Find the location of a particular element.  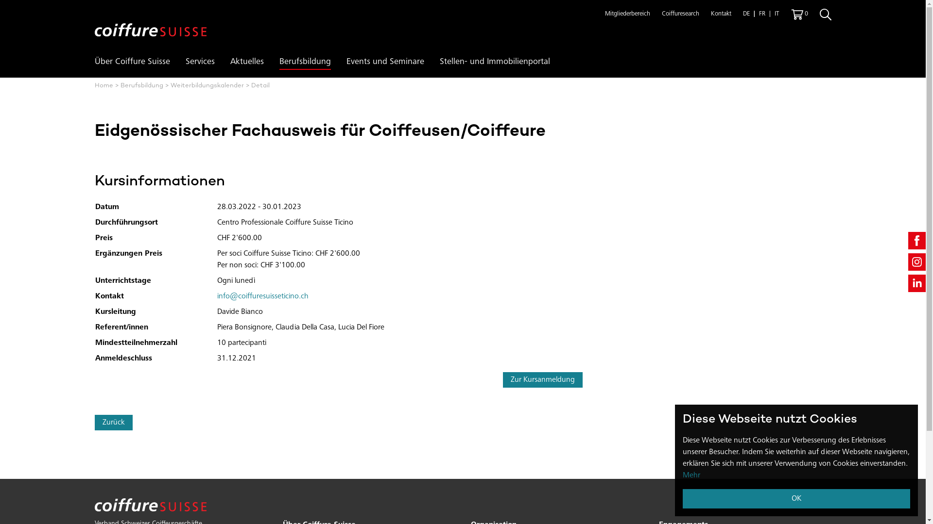

DE is located at coordinates (746, 15).